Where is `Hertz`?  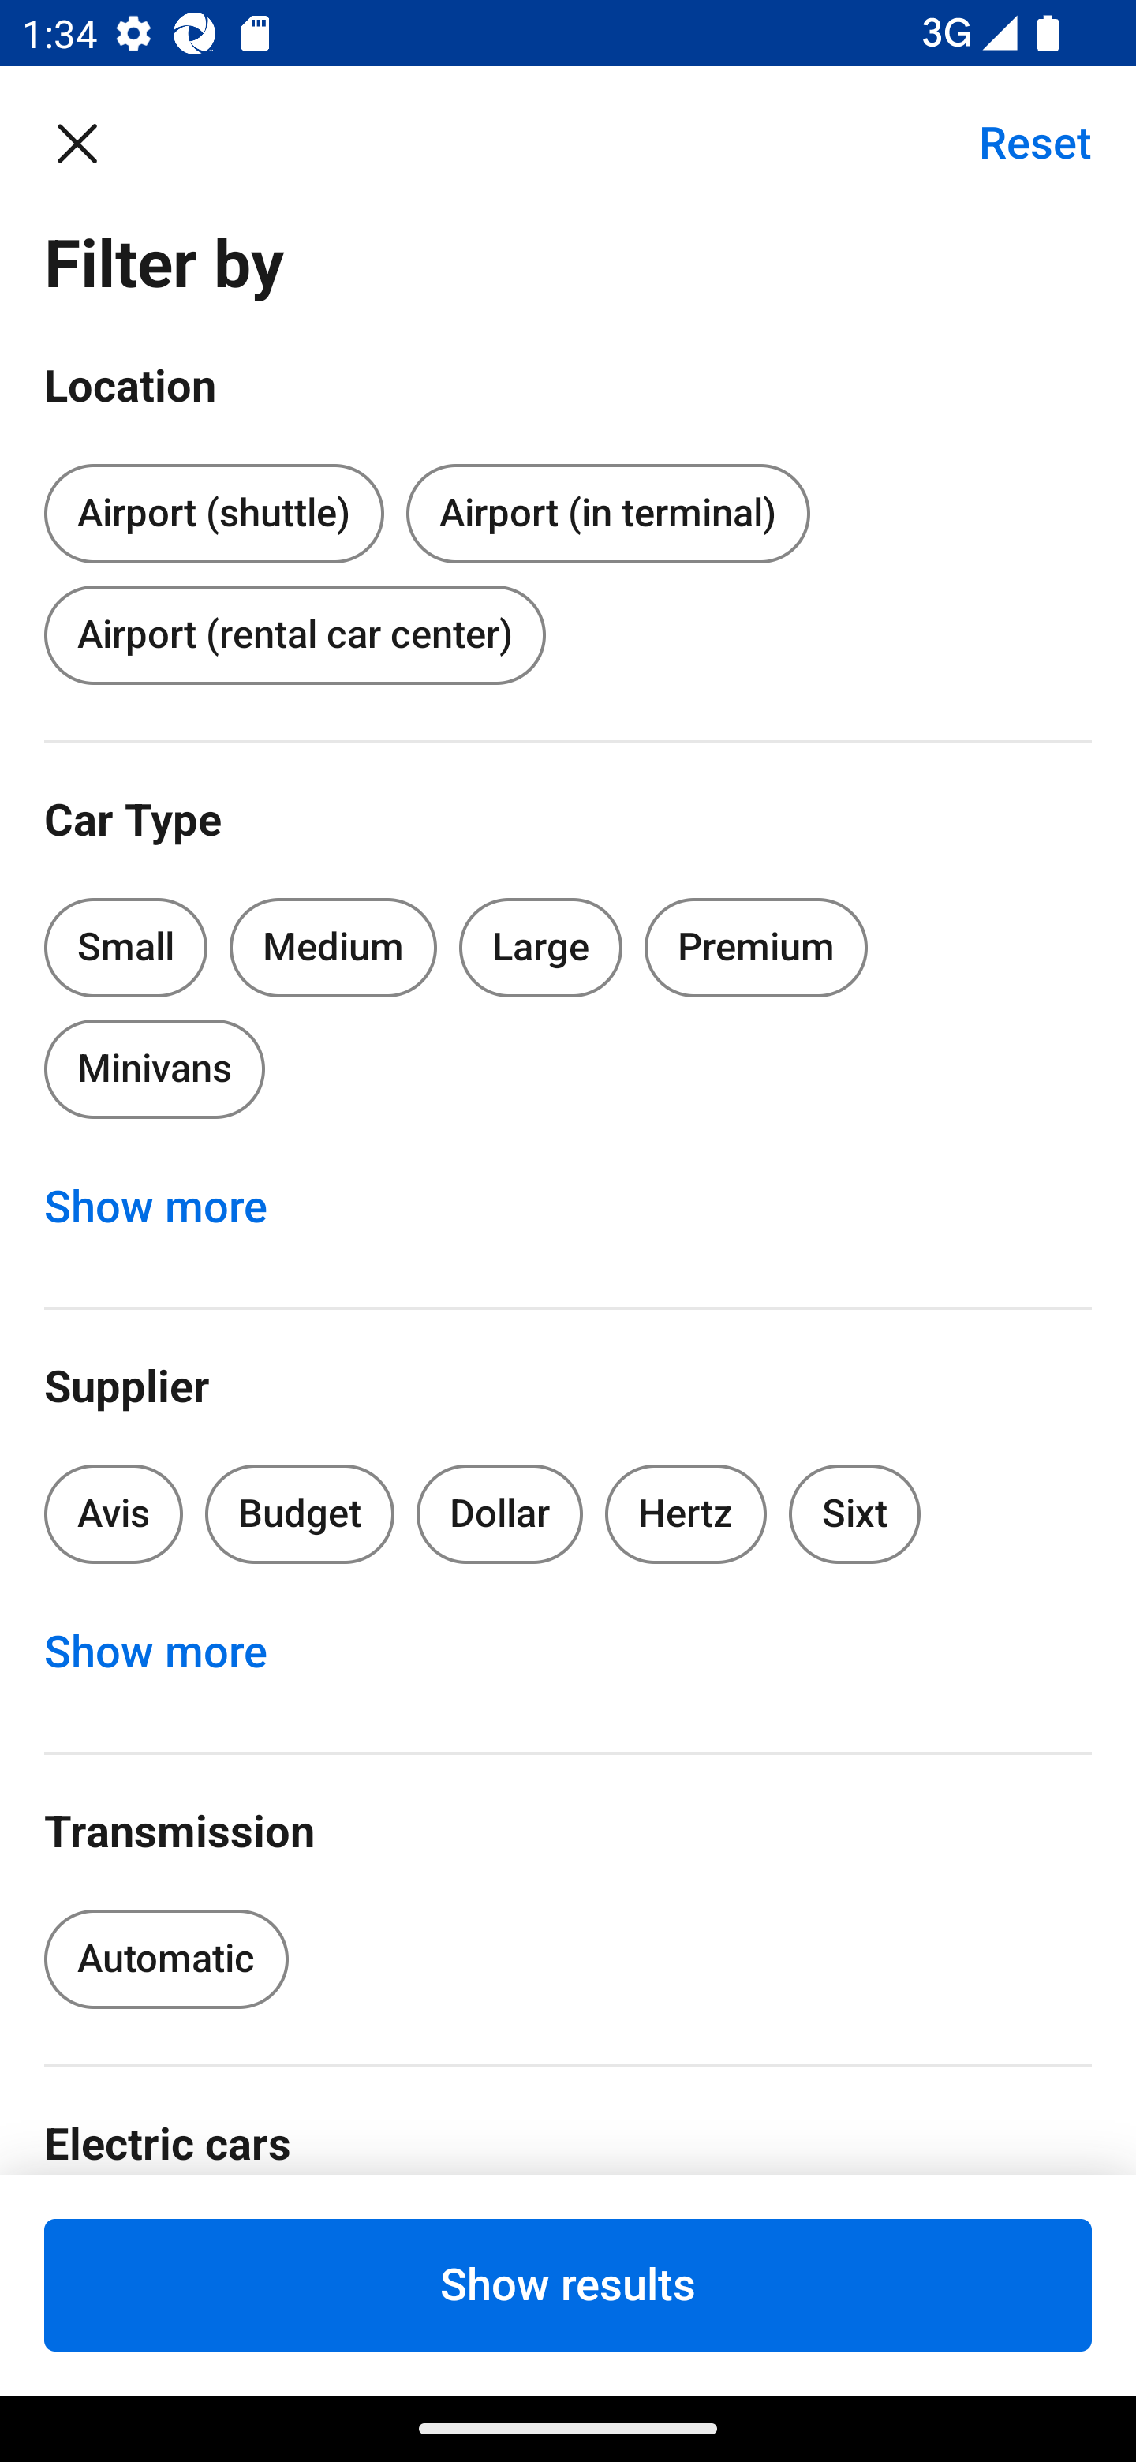
Hertz is located at coordinates (686, 1513).